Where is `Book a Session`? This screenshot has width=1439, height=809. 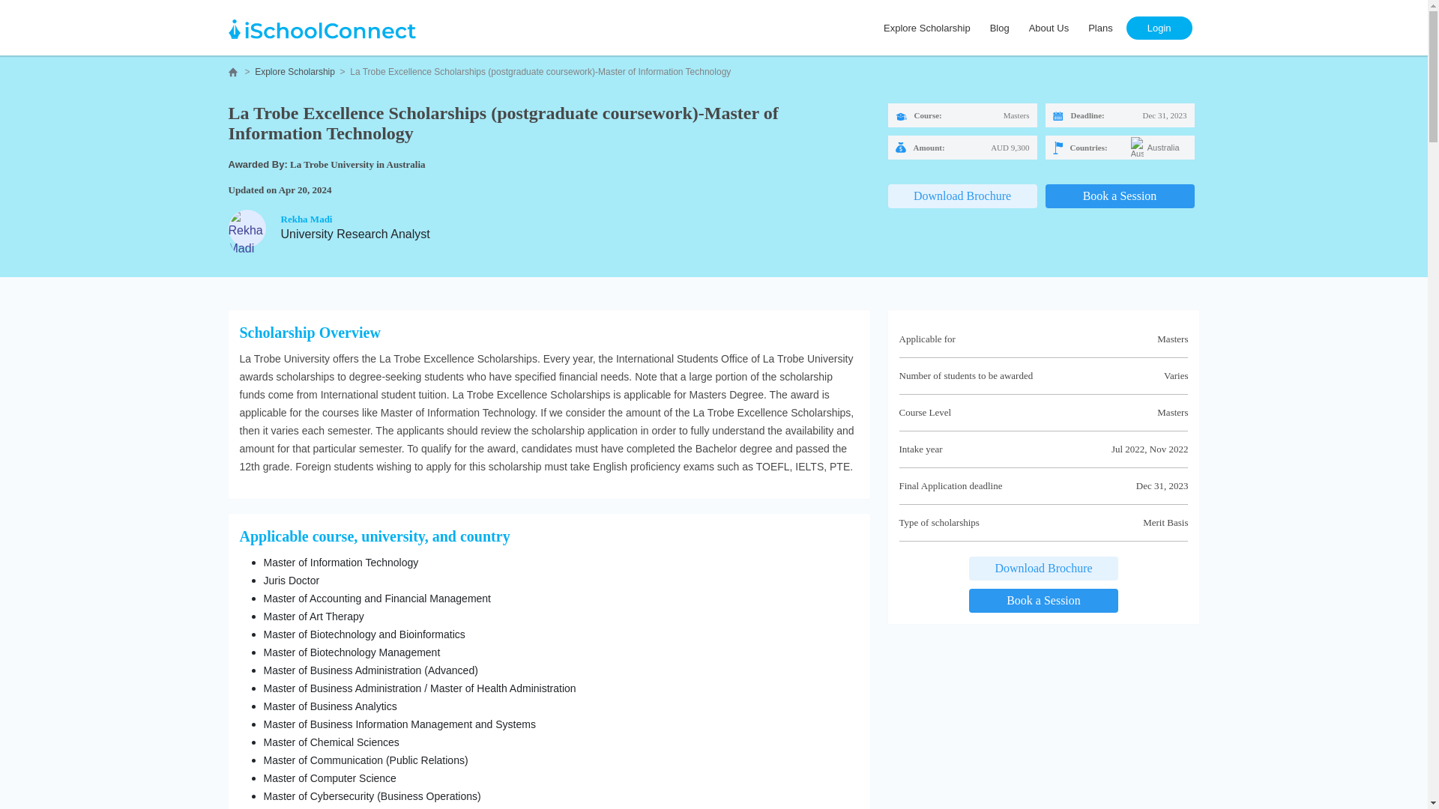 Book a Session is located at coordinates (1119, 196).